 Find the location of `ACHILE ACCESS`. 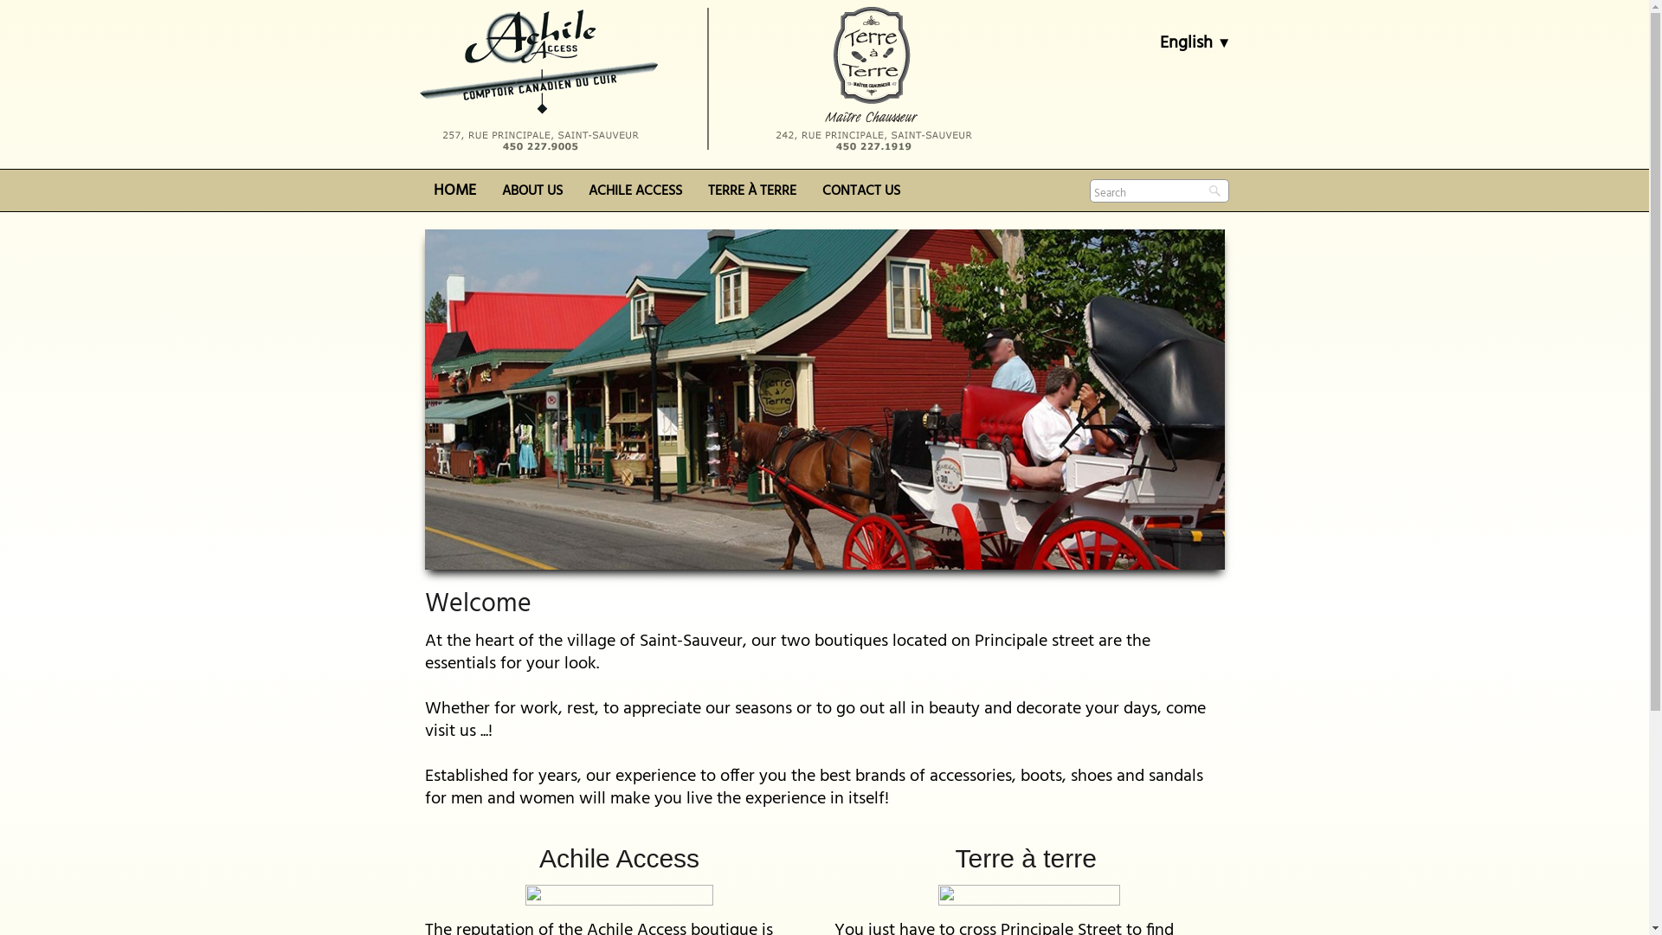

ACHILE ACCESS is located at coordinates (635, 188).